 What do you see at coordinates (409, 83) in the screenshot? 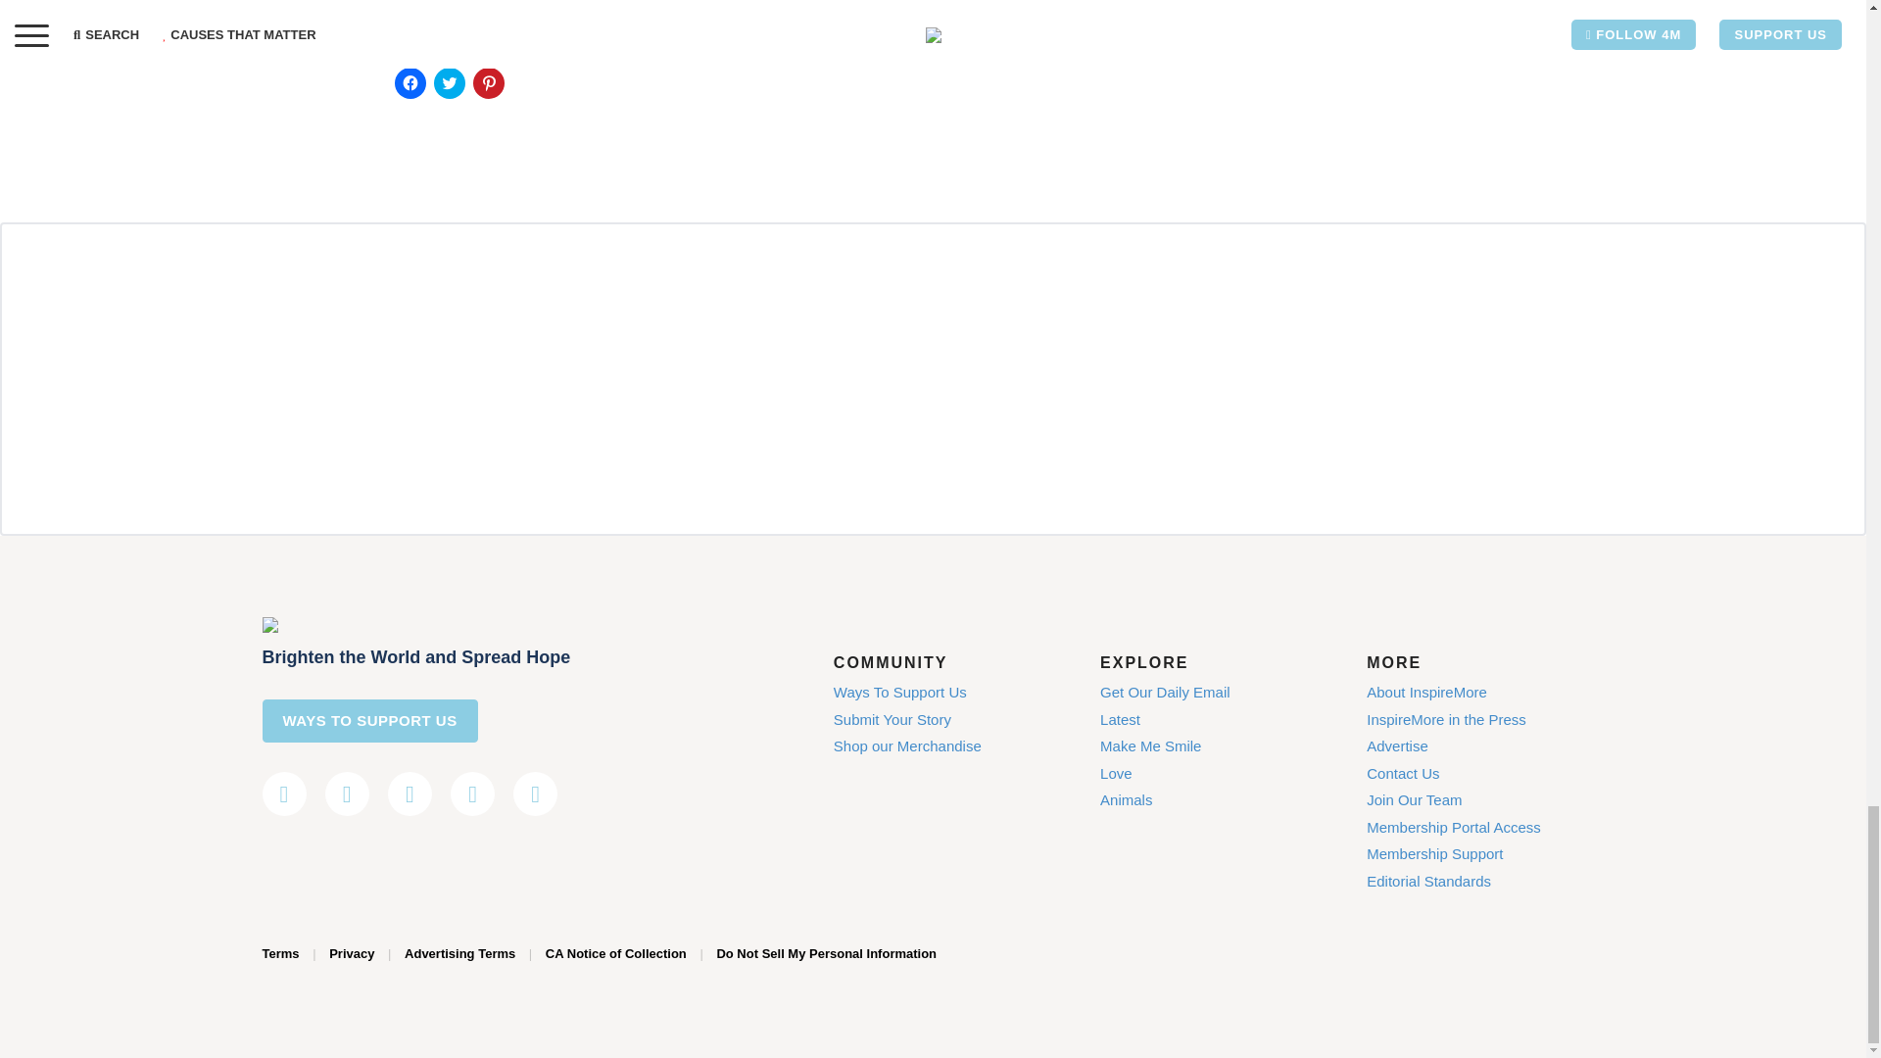
I see `Click to share on Facebook` at bounding box center [409, 83].